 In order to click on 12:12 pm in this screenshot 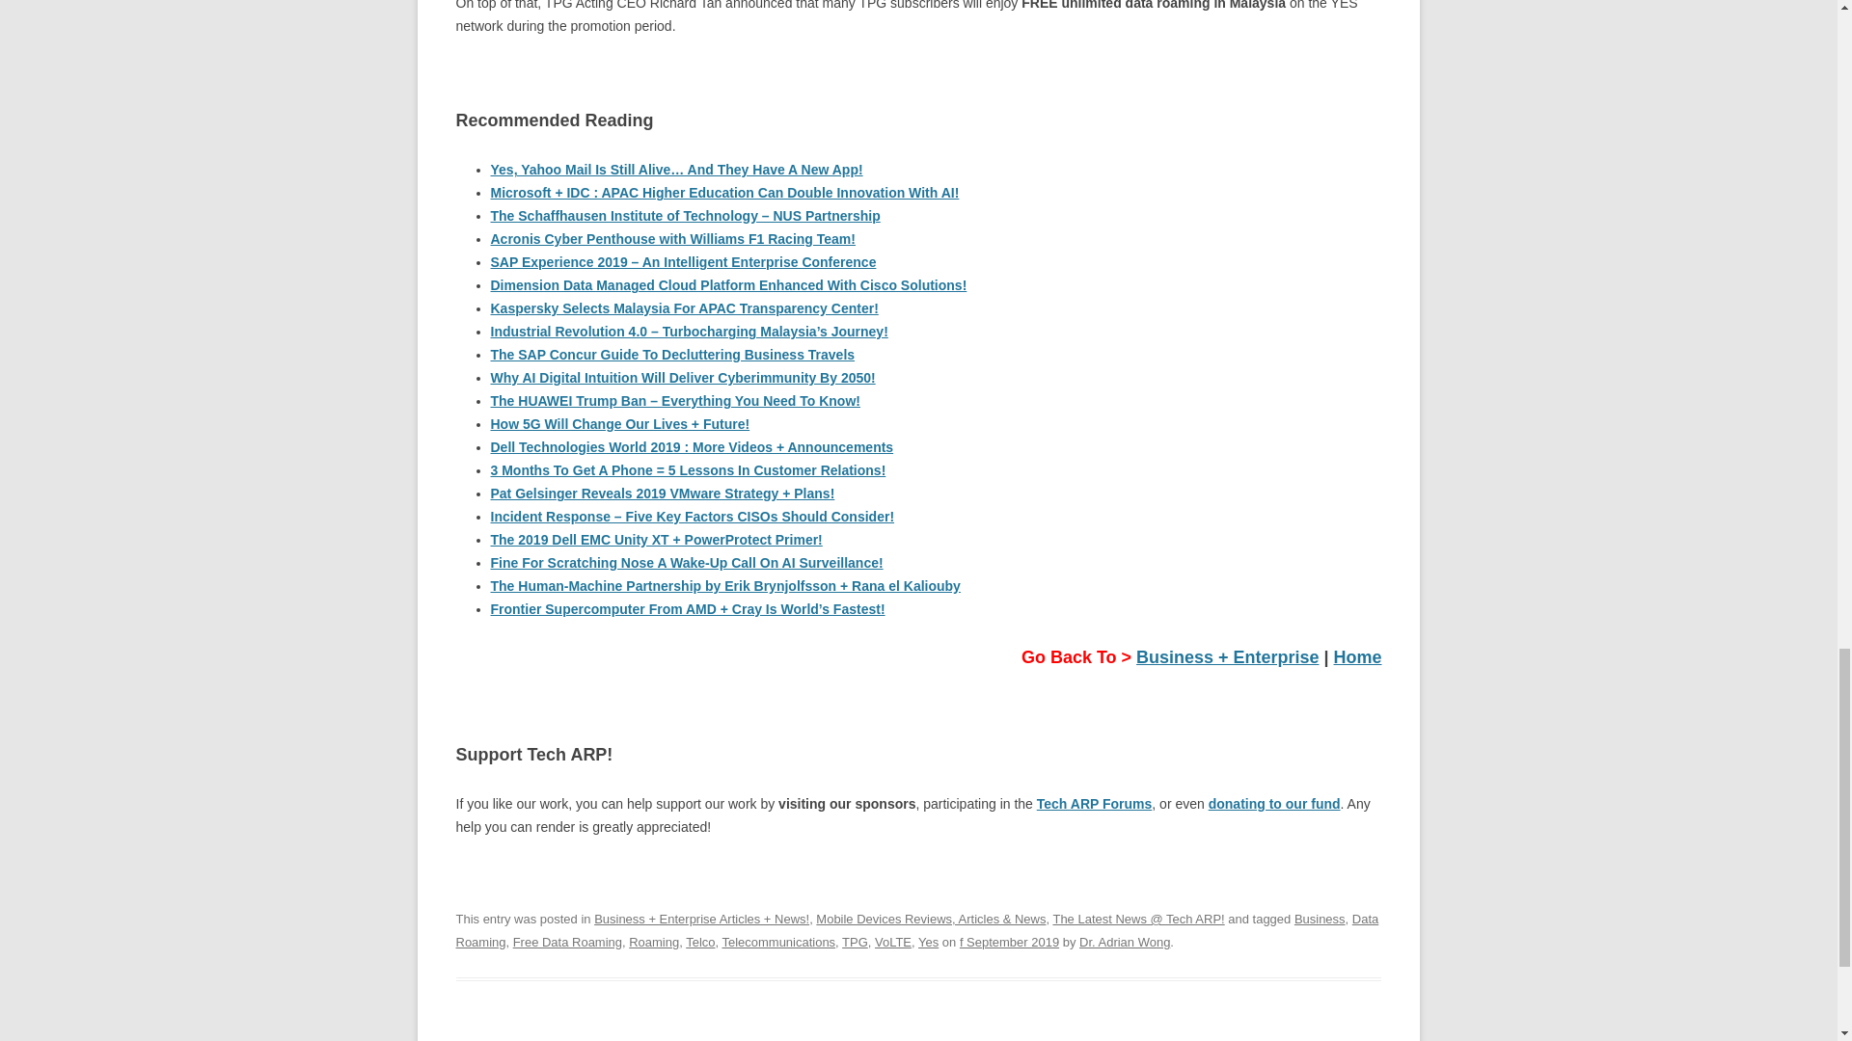, I will do `click(1009, 941)`.